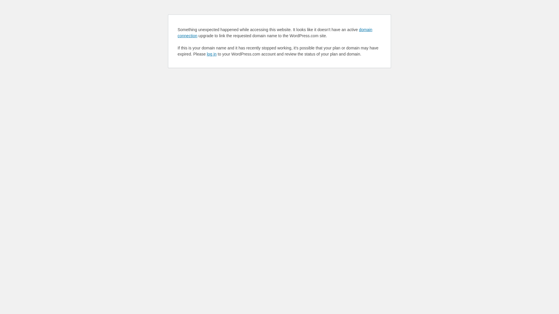 Image resolution: width=559 pixels, height=314 pixels. What do you see at coordinates (211, 54) in the screenshot?
I see `log in` at bounding box center [211, 54].